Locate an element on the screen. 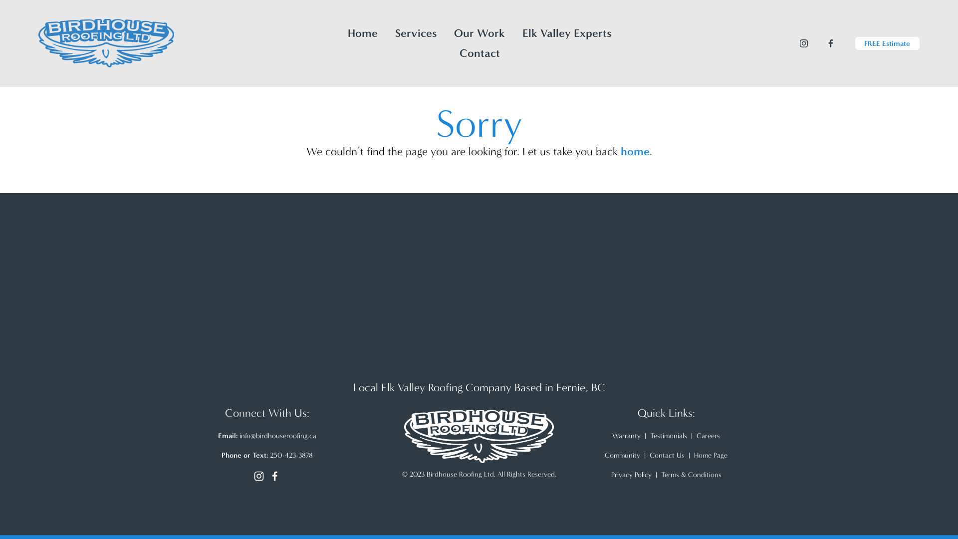  Our Work is located at coordinates (479, 33).